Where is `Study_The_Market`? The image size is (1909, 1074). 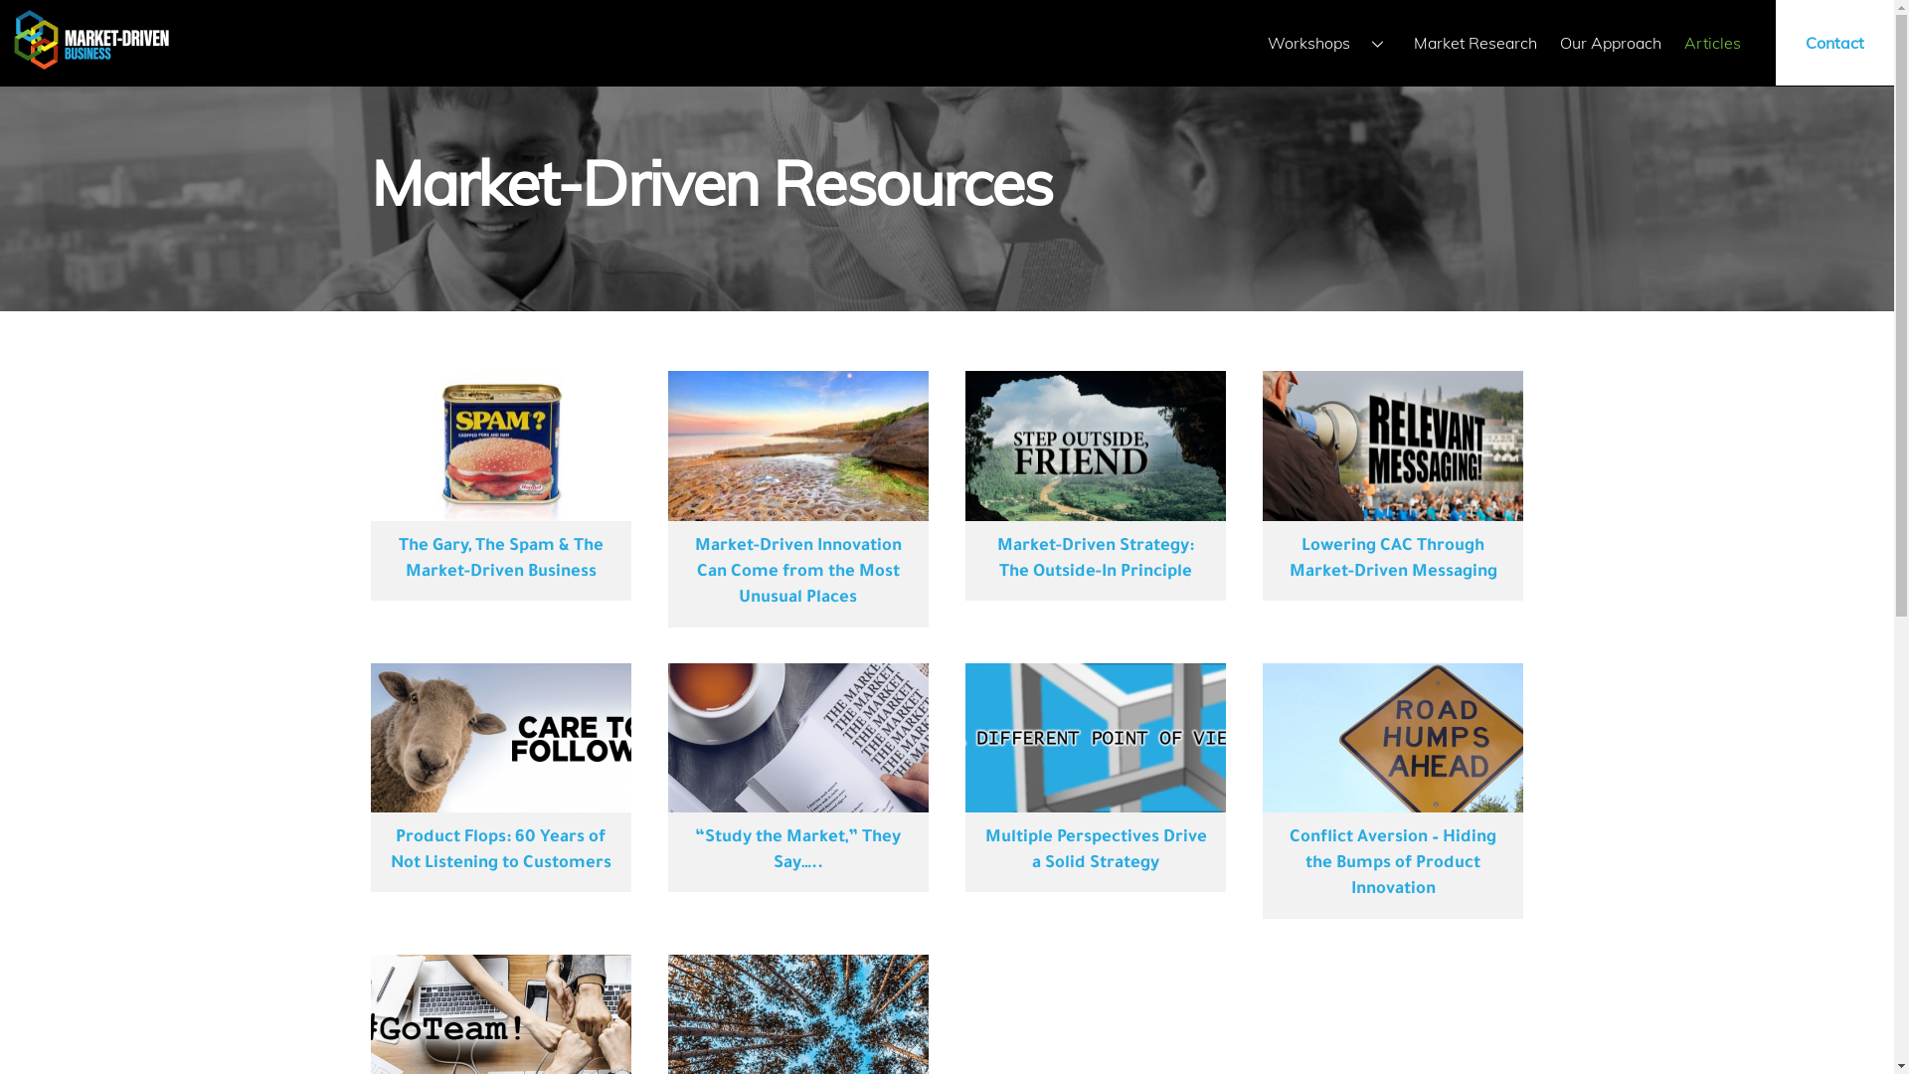
Study_The_Market is located at coordinates (798, 738).